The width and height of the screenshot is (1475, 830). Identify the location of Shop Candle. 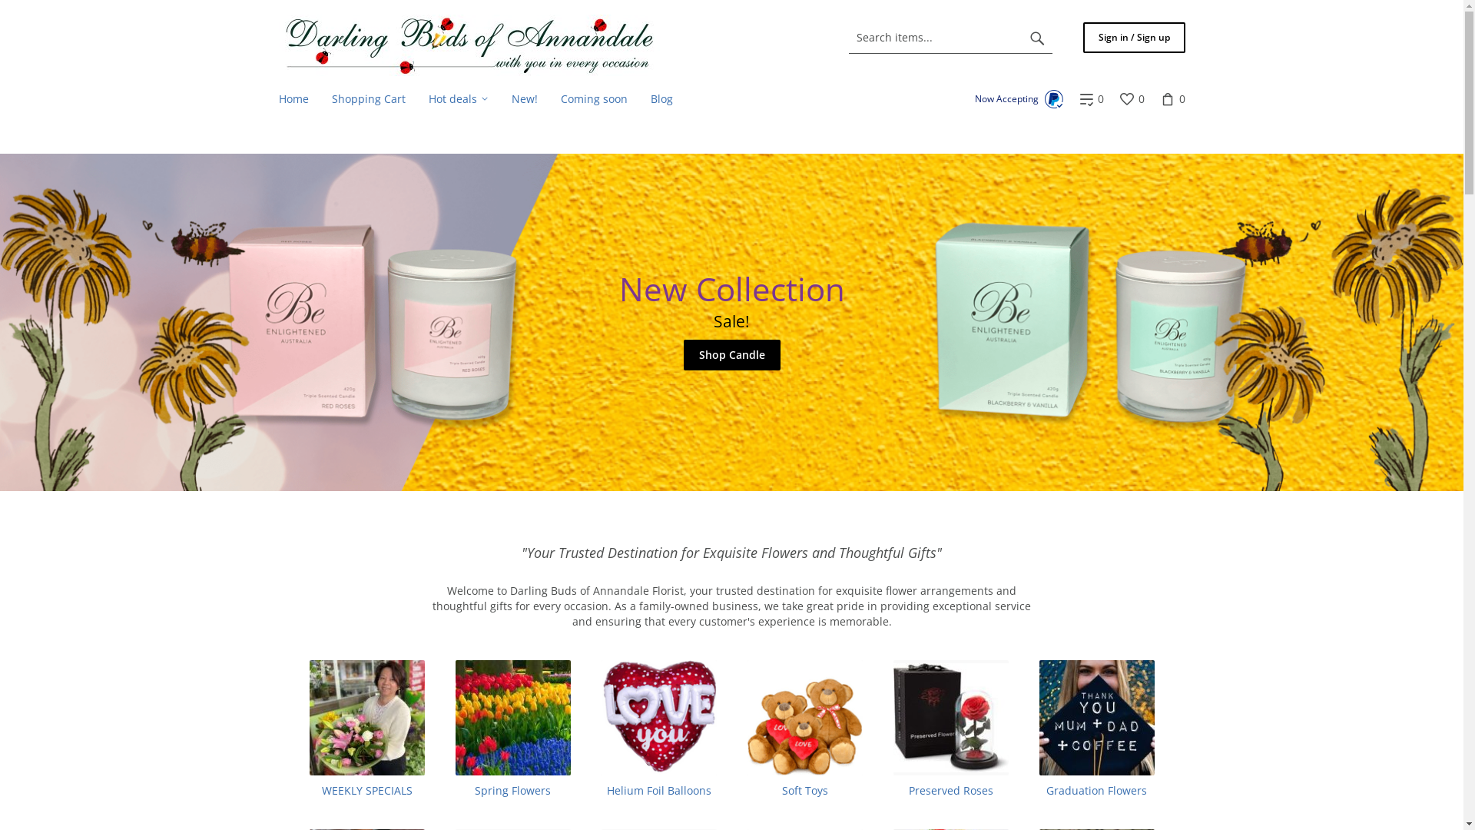
(732, 355).